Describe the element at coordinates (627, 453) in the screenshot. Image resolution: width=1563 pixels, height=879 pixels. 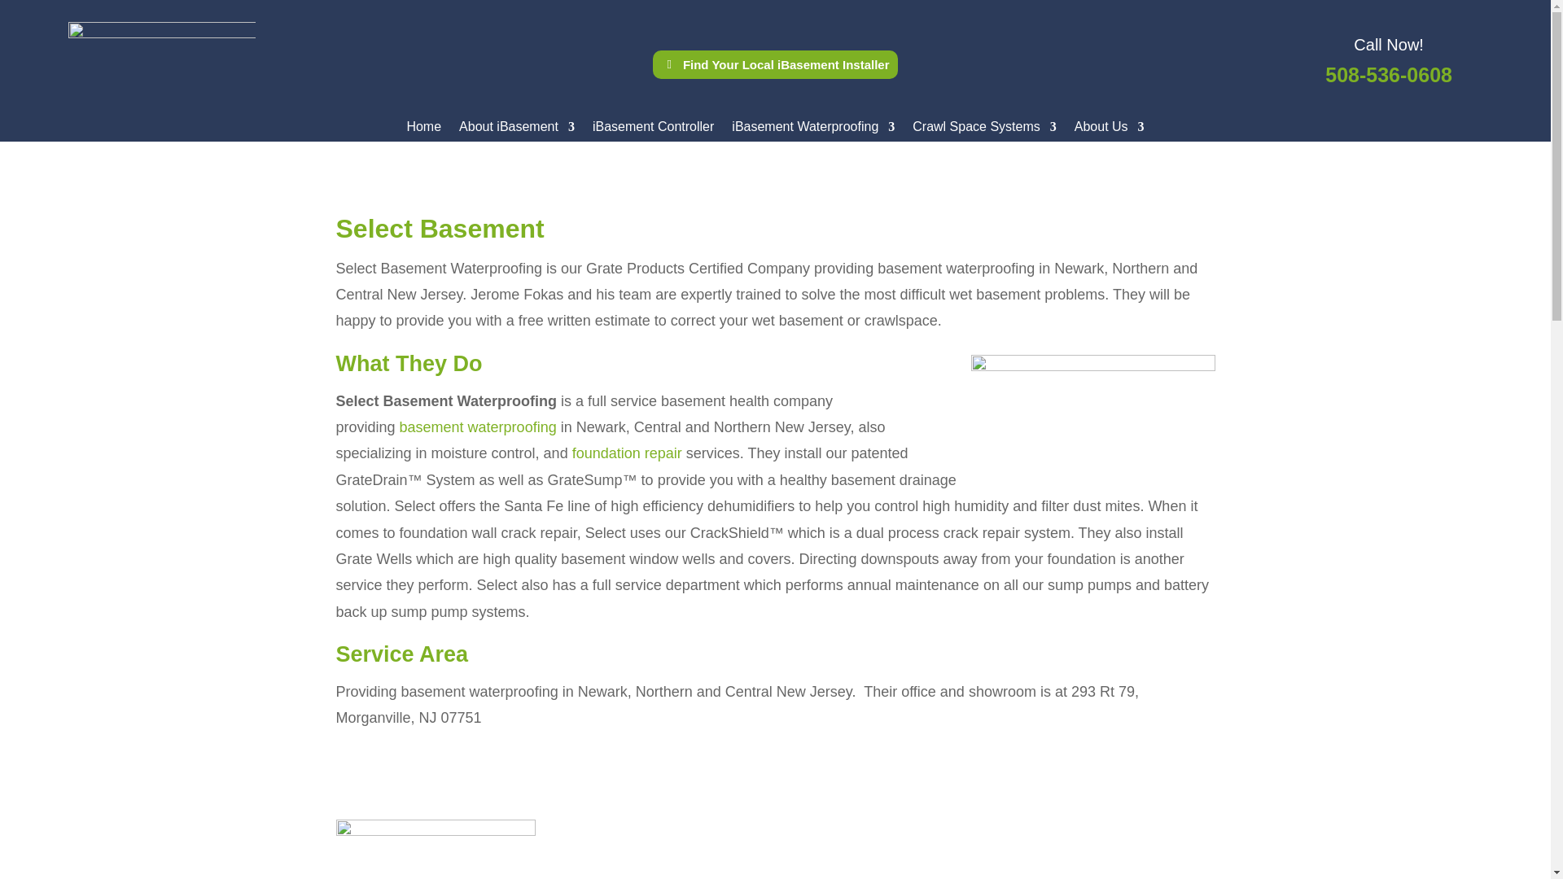
I see `foundation repair` at that location.